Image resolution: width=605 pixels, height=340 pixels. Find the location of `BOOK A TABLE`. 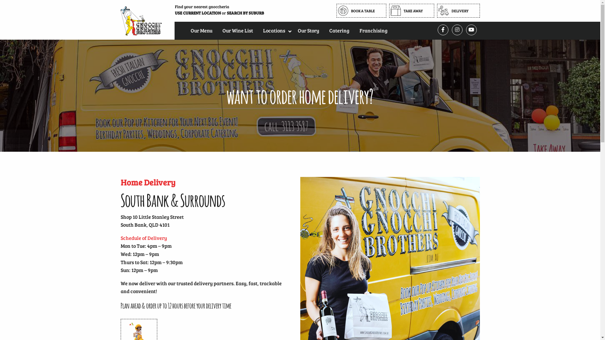

BOOK A TABLE is located at coordinates (361, 11).